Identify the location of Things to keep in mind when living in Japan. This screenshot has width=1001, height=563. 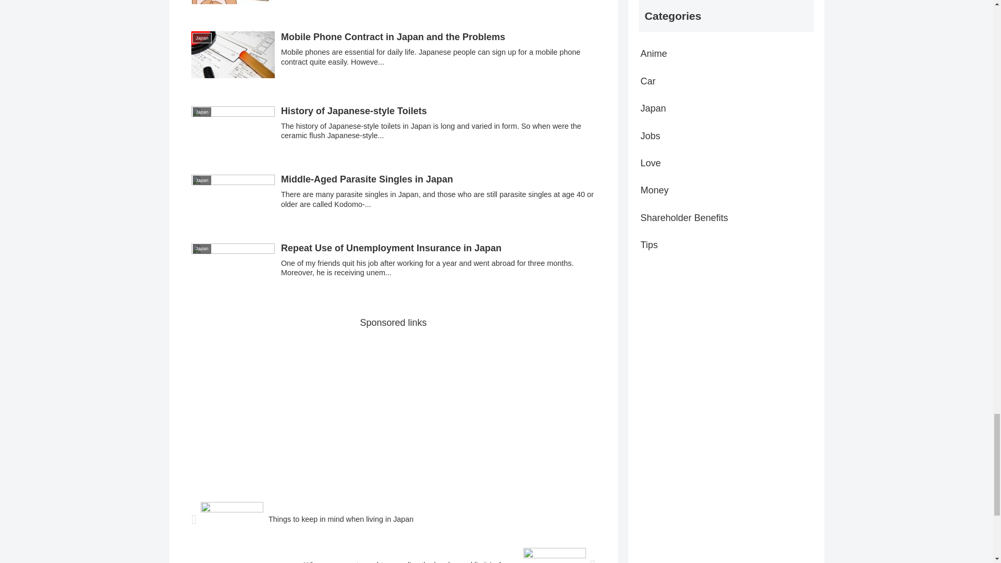
(393, 519).